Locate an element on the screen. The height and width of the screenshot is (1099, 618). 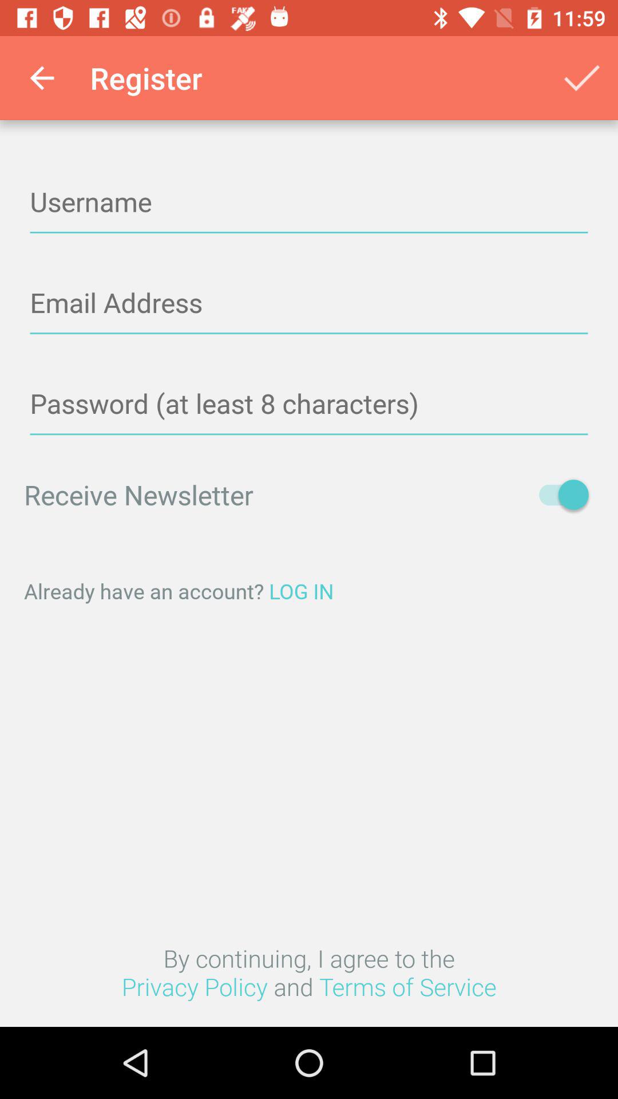
launch the icon next to the register is located at coordinates (42, 78).